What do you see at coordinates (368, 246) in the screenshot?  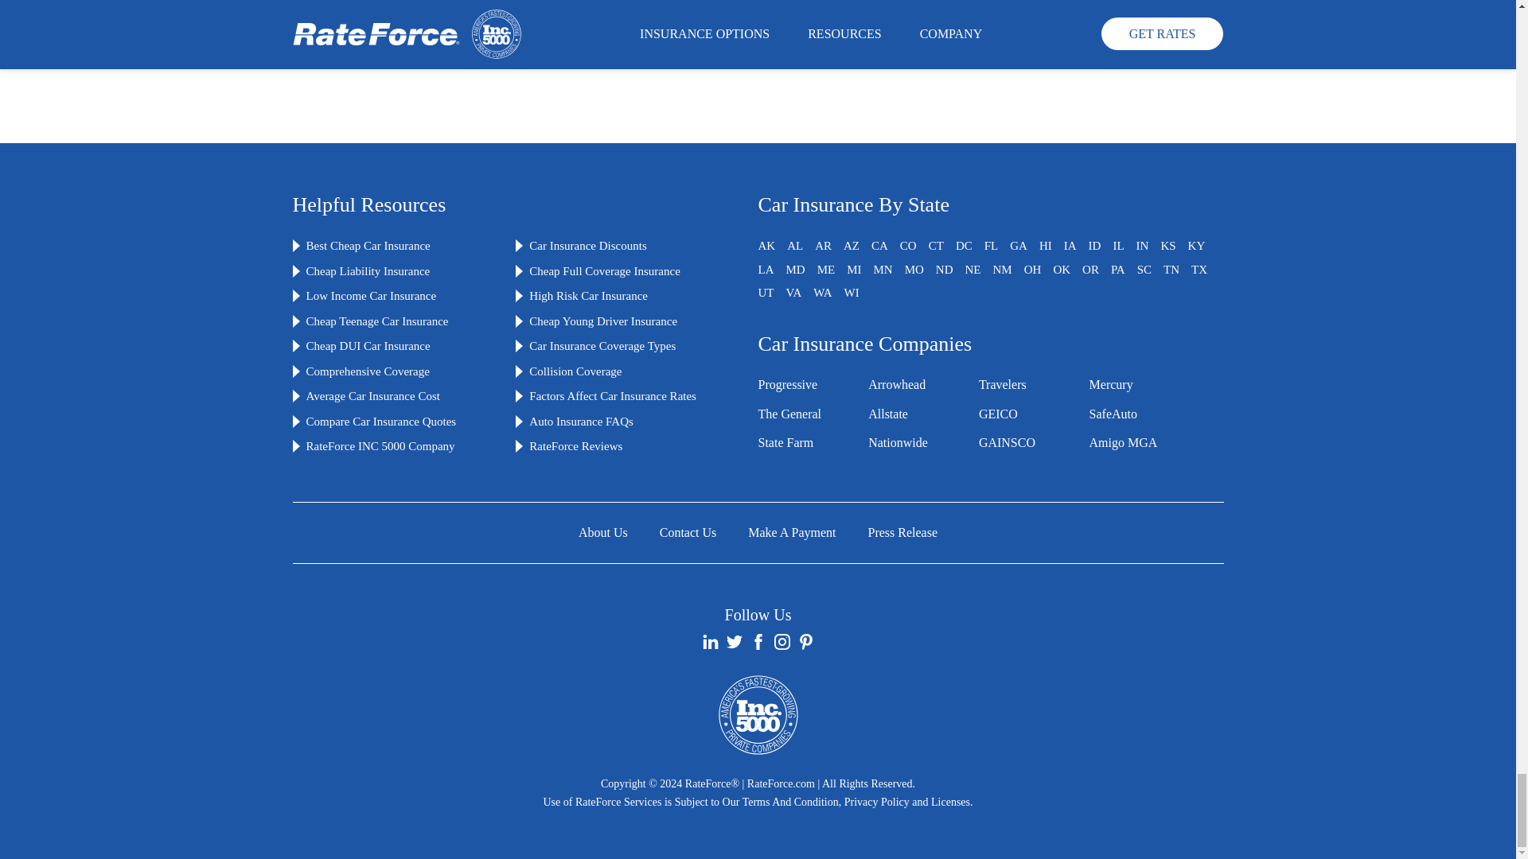 I see `Cheap Car Insurance Quotes` at bounding box center [368, 246].